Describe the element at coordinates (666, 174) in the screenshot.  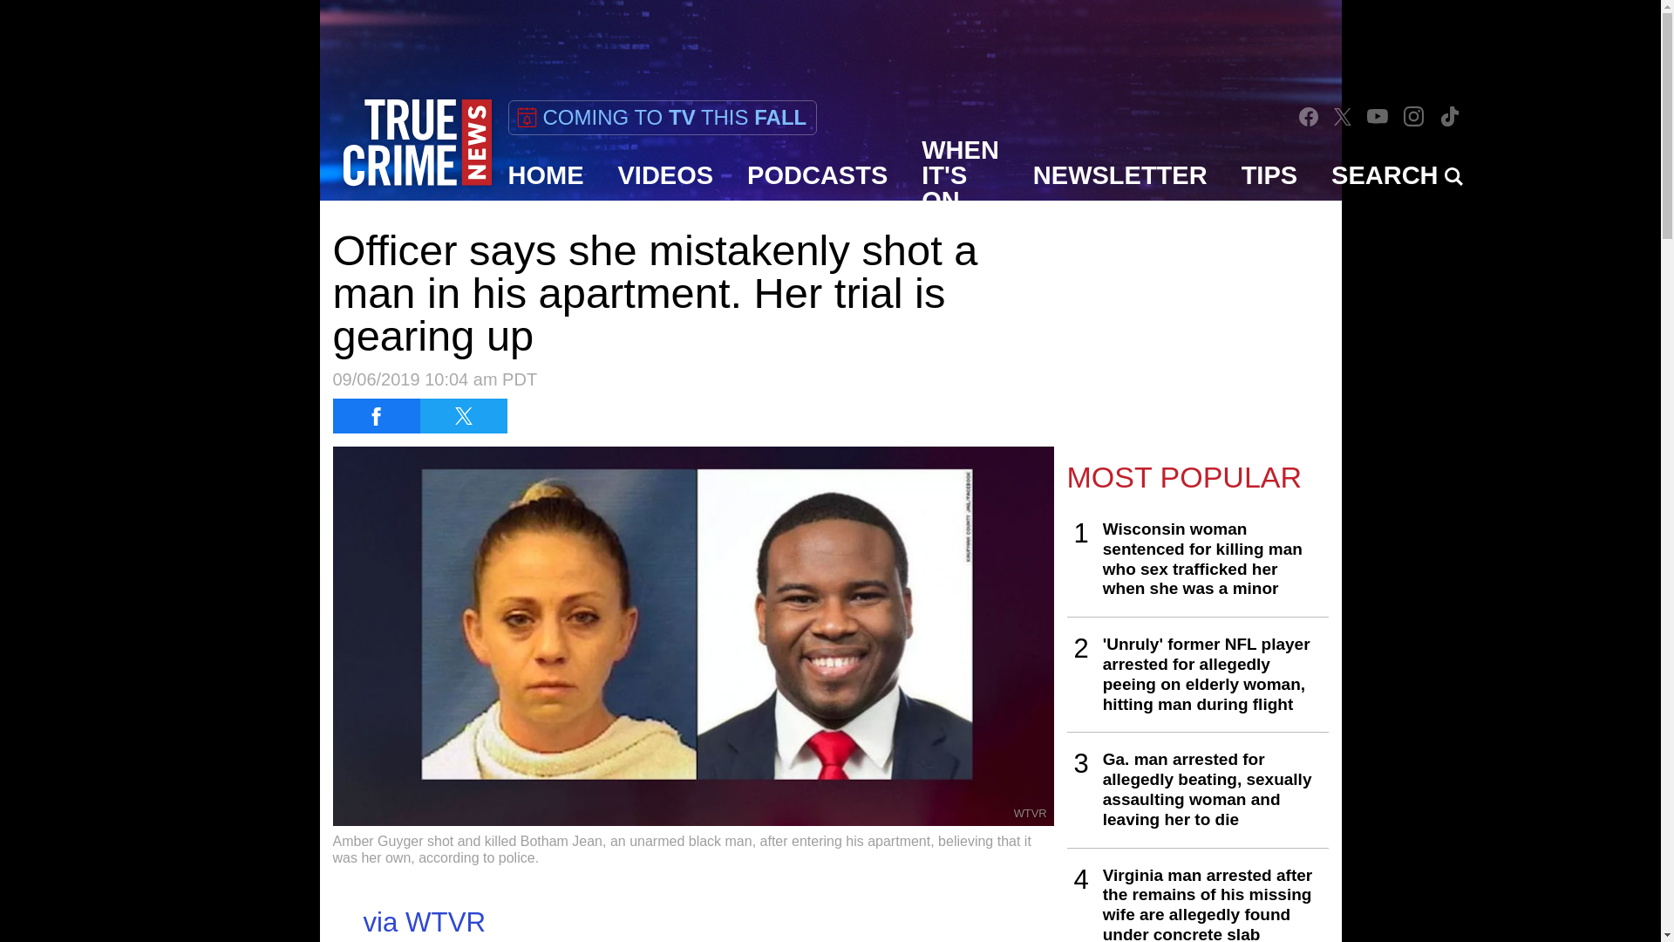
I see `VIDEOS` at that location.